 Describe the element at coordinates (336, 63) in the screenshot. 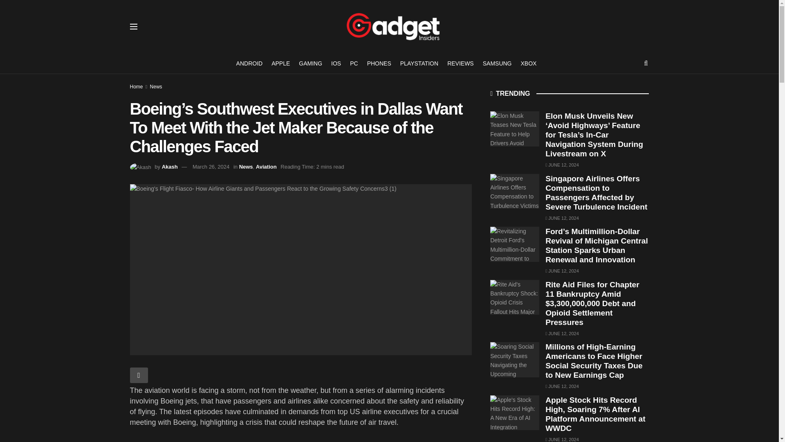

I see `IOS` at that location.